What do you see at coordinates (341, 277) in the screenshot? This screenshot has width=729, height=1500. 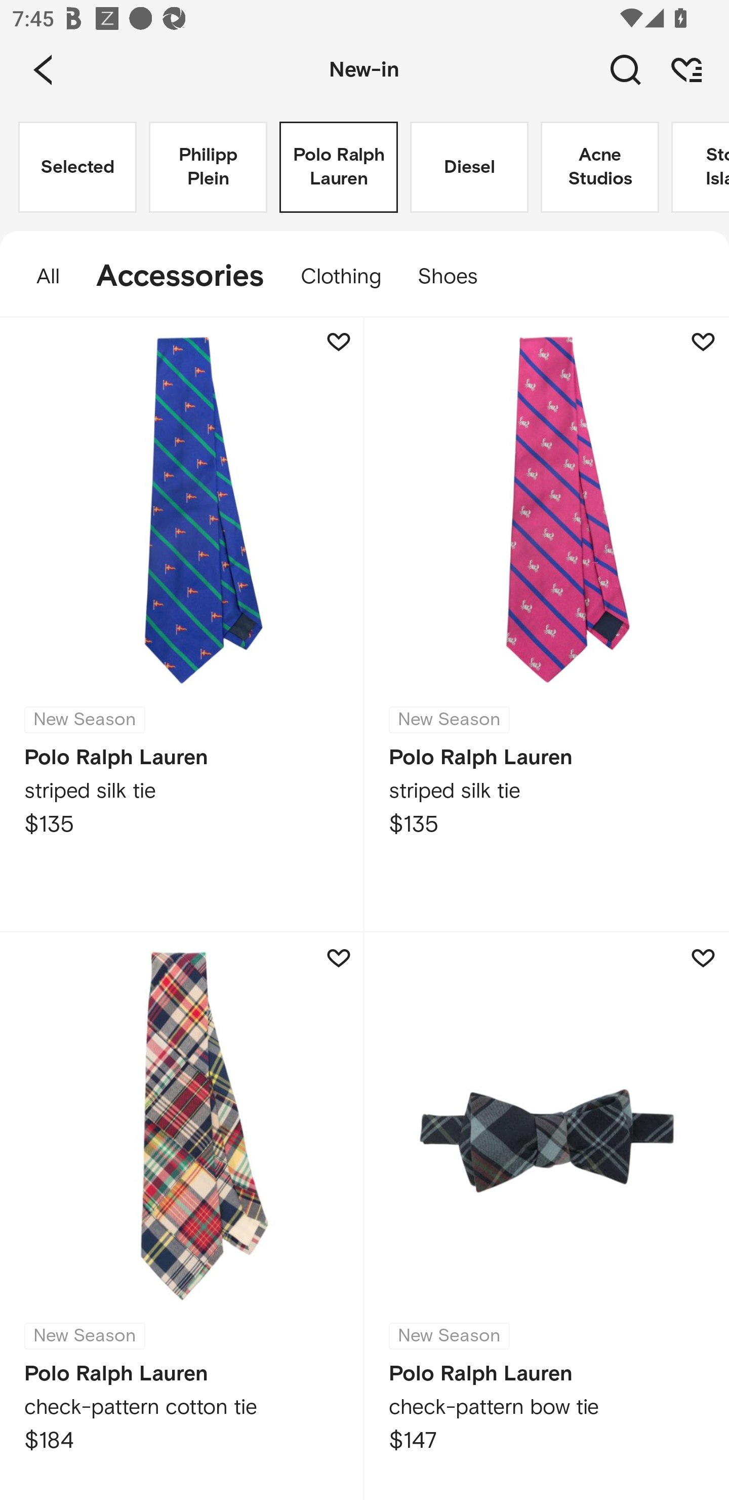 I see `Clothing` at bounding box center [341, 277].